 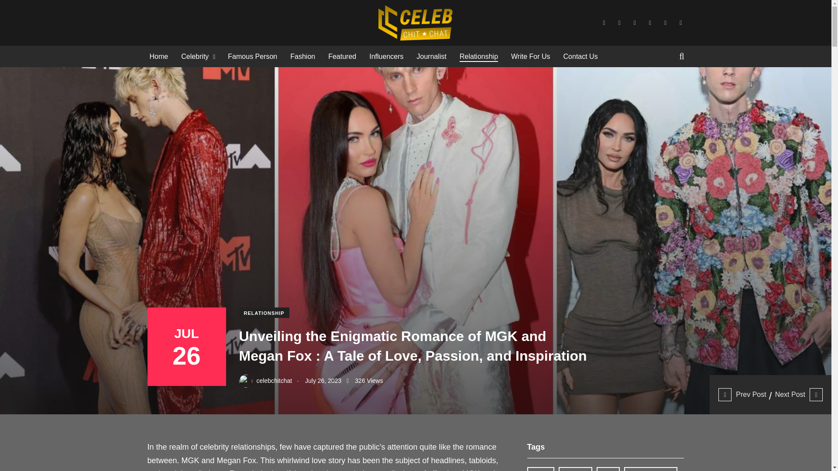 I want to click on Go to the Relationship Category archives., so click(x=210, y=13).